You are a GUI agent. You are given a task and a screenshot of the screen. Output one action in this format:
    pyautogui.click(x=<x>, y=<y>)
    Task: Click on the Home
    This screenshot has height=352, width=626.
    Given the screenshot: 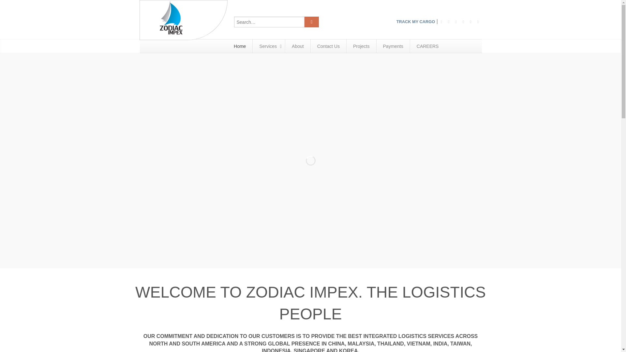 What is the action you would take?
    pyautogui.click(x=239, y=46)
    